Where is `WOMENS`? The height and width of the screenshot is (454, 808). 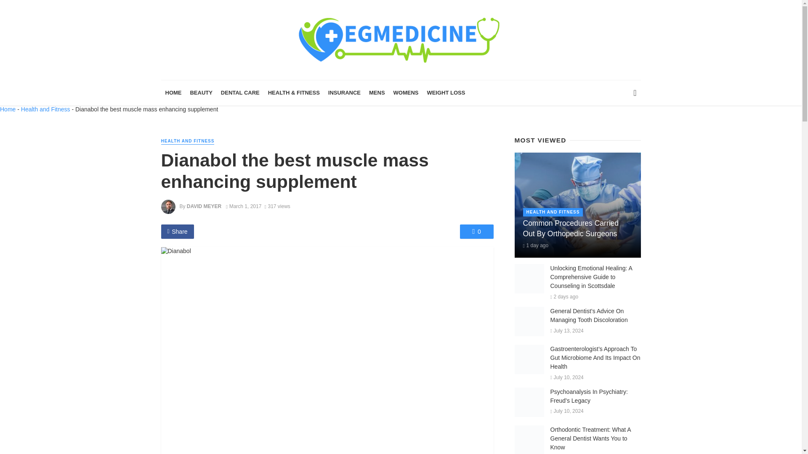
WOMENS is located at coordinates (406, 92).